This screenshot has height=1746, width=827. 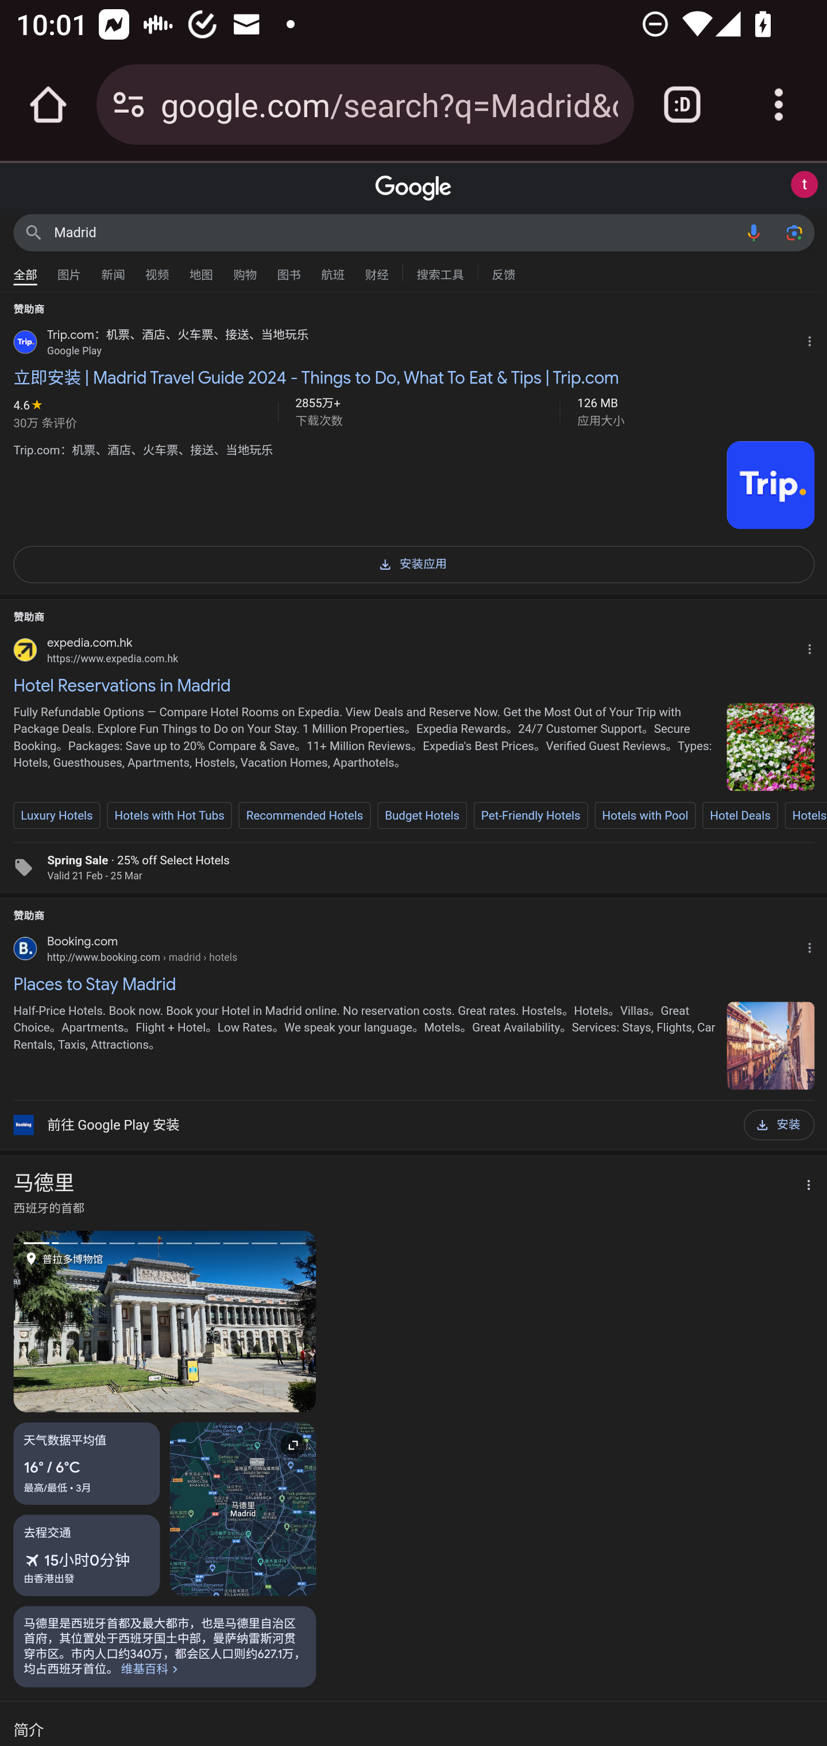 What do you see at coordinates (440, 272) in the screenshot?
I see `搜索工具` at bounding box center [440, 272].